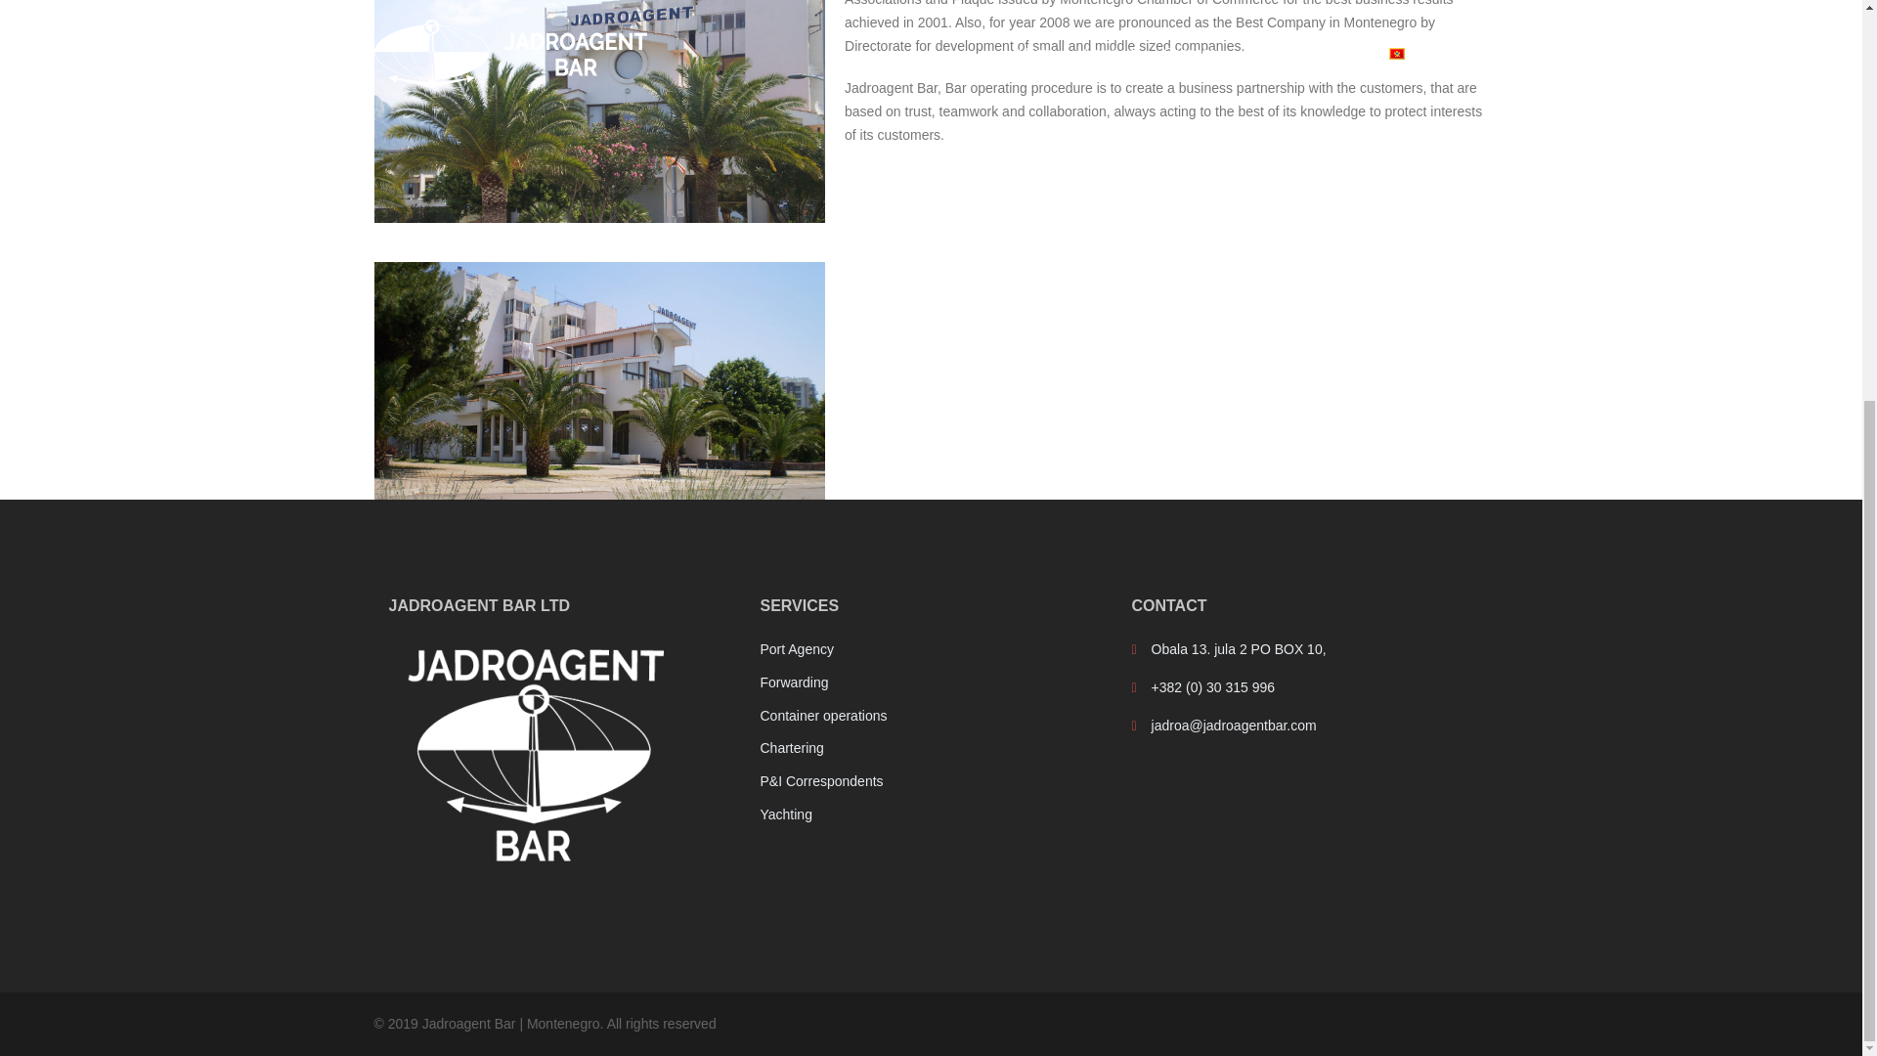  I want to click on Container operations, so click(823, 715).